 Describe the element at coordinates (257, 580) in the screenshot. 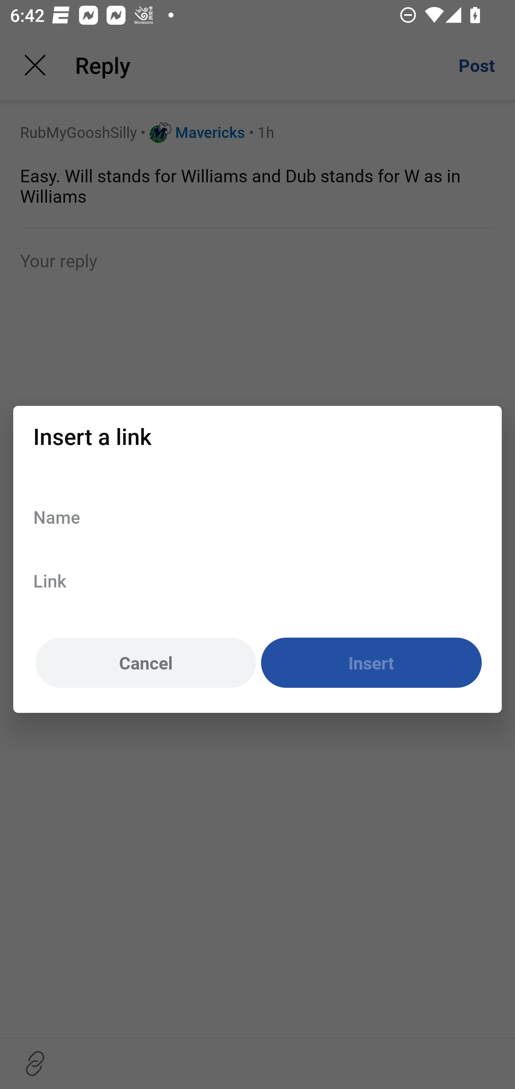

I see `Link` at that location.